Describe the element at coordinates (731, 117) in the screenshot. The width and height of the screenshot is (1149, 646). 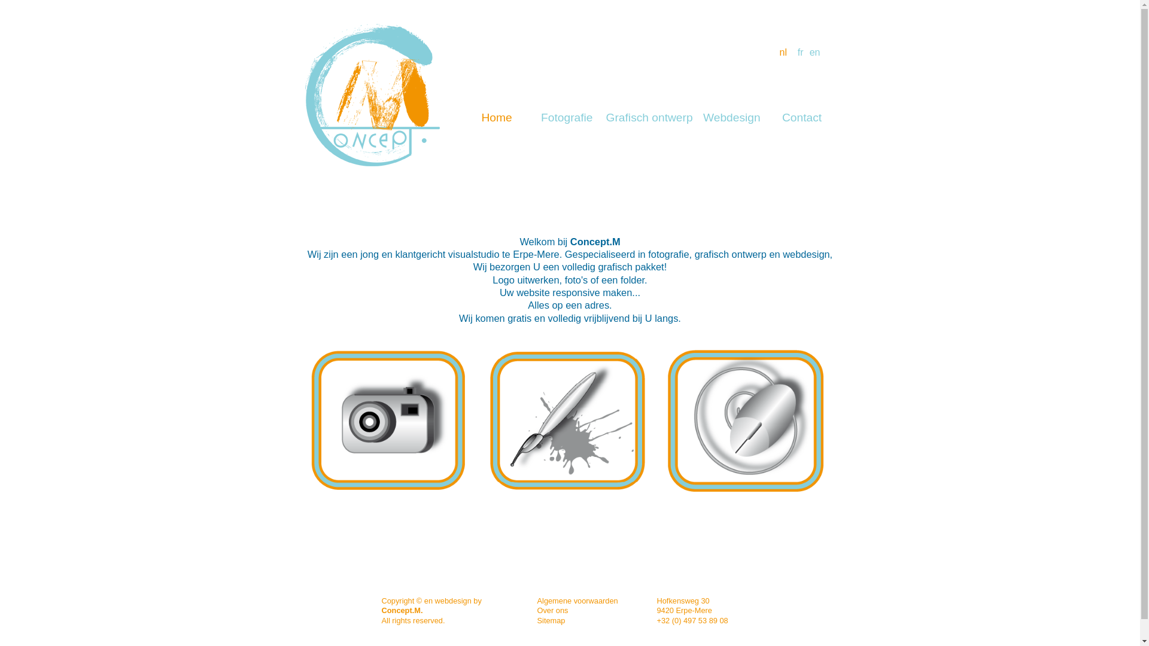
I see `Webdesign` at that location.